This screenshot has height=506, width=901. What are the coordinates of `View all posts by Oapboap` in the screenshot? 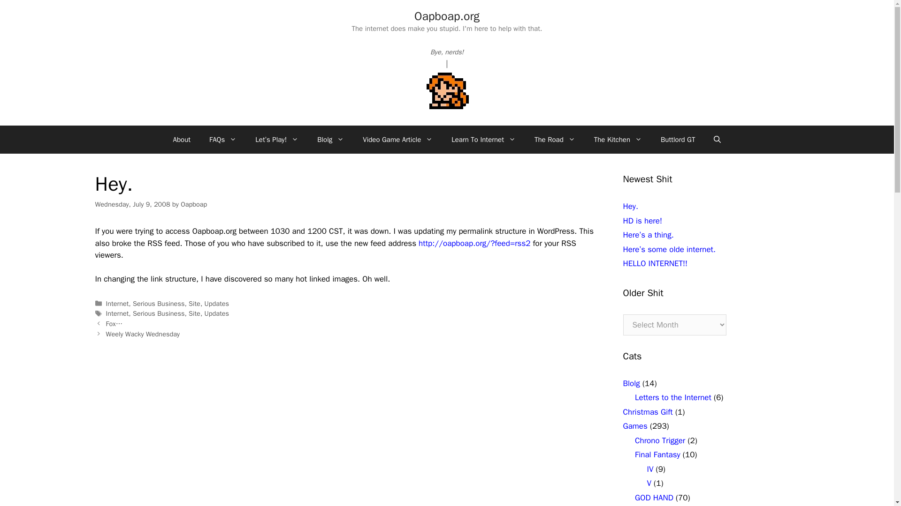 It's located at (194, 204).